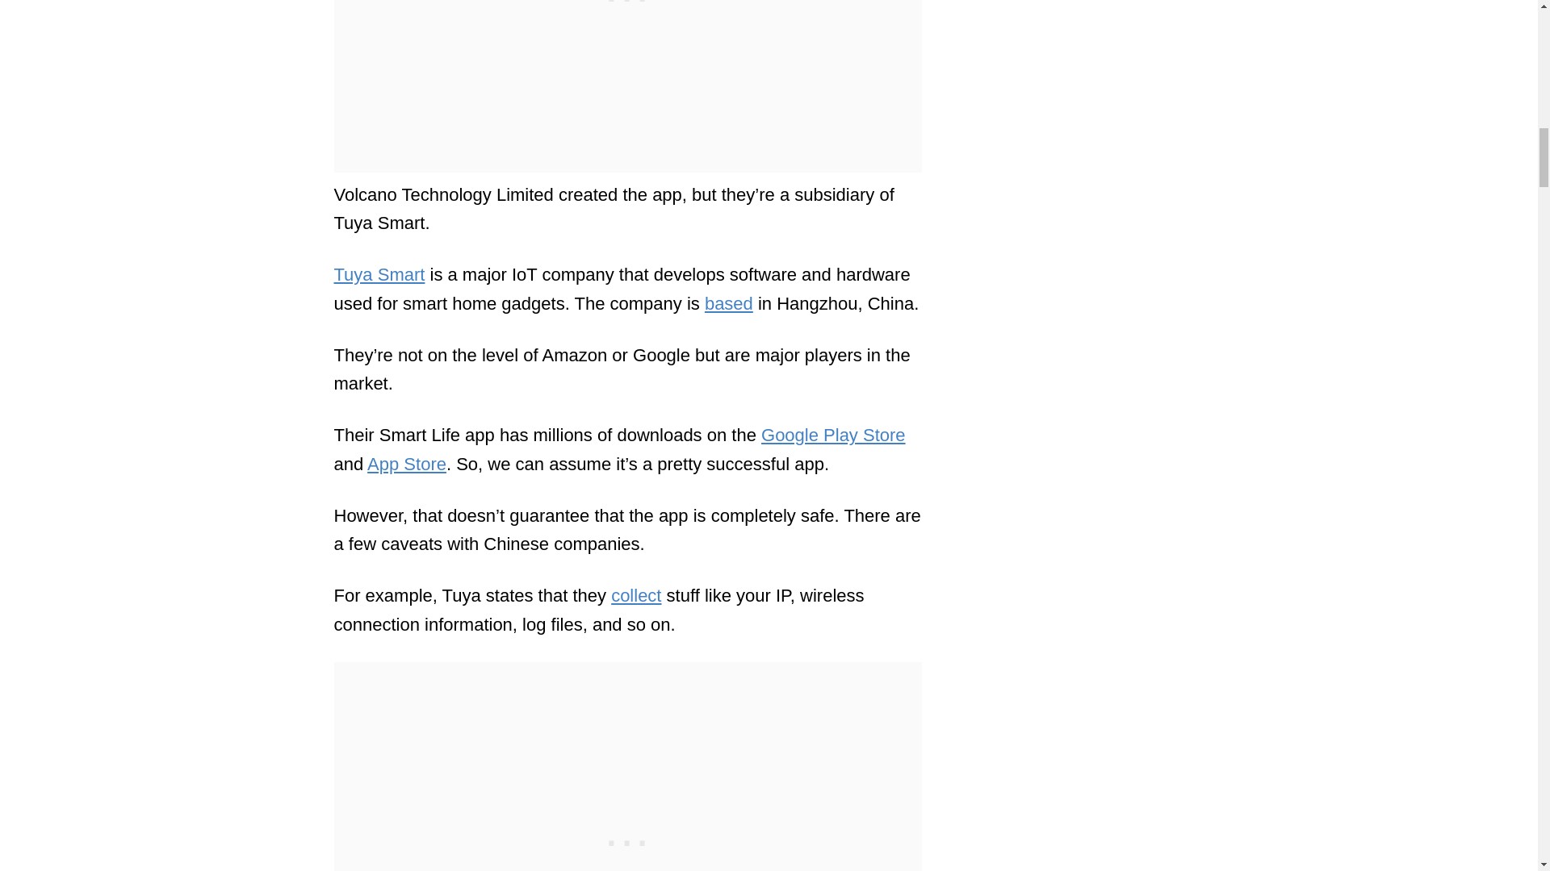  I want to click on App Store, so click(407, 463).